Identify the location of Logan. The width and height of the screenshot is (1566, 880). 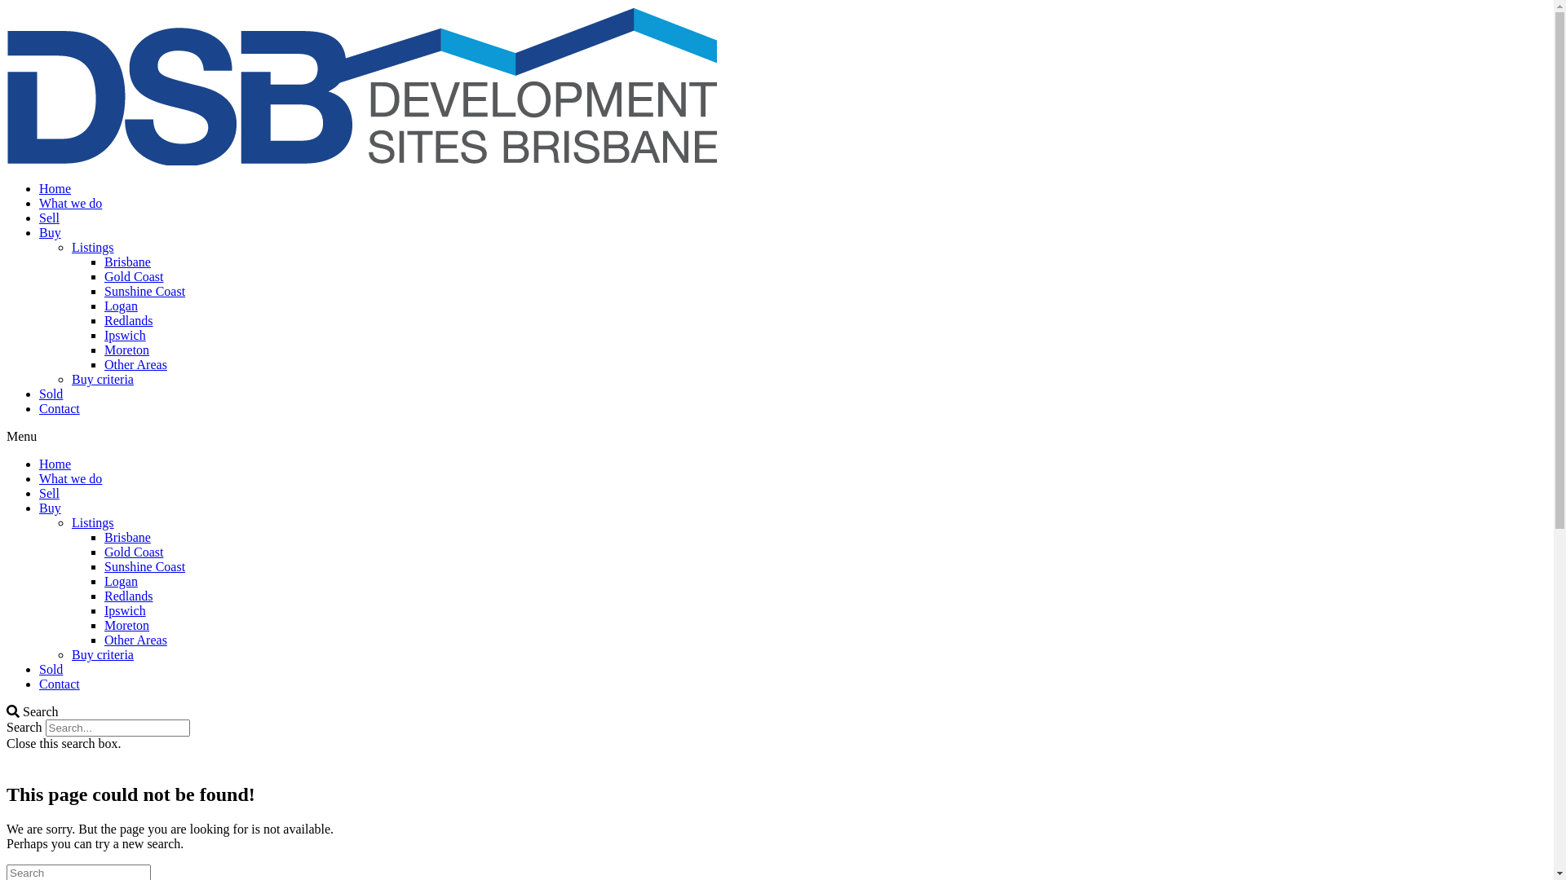
(121, 582).